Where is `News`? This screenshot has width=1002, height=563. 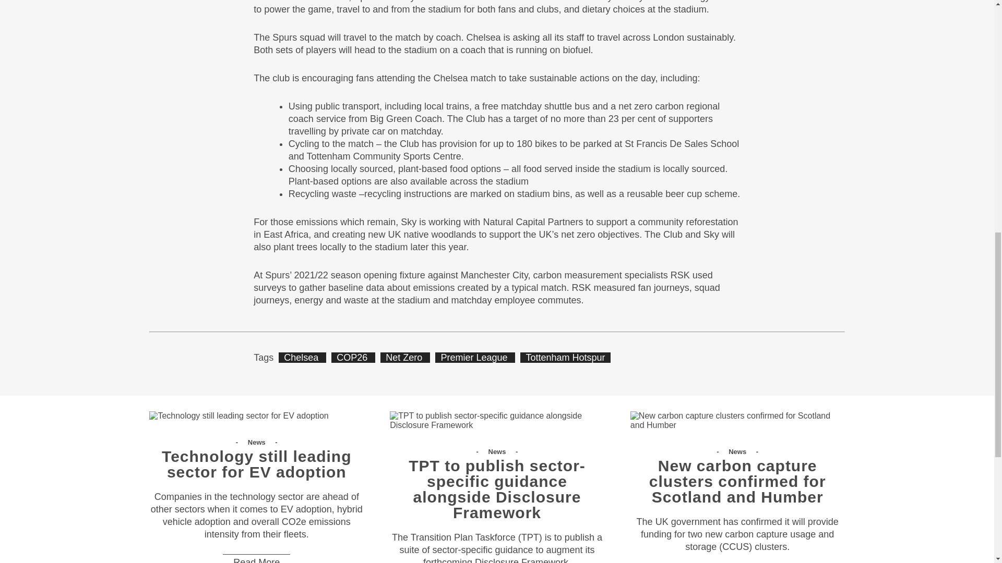 News is located at coordinates (498, 451).